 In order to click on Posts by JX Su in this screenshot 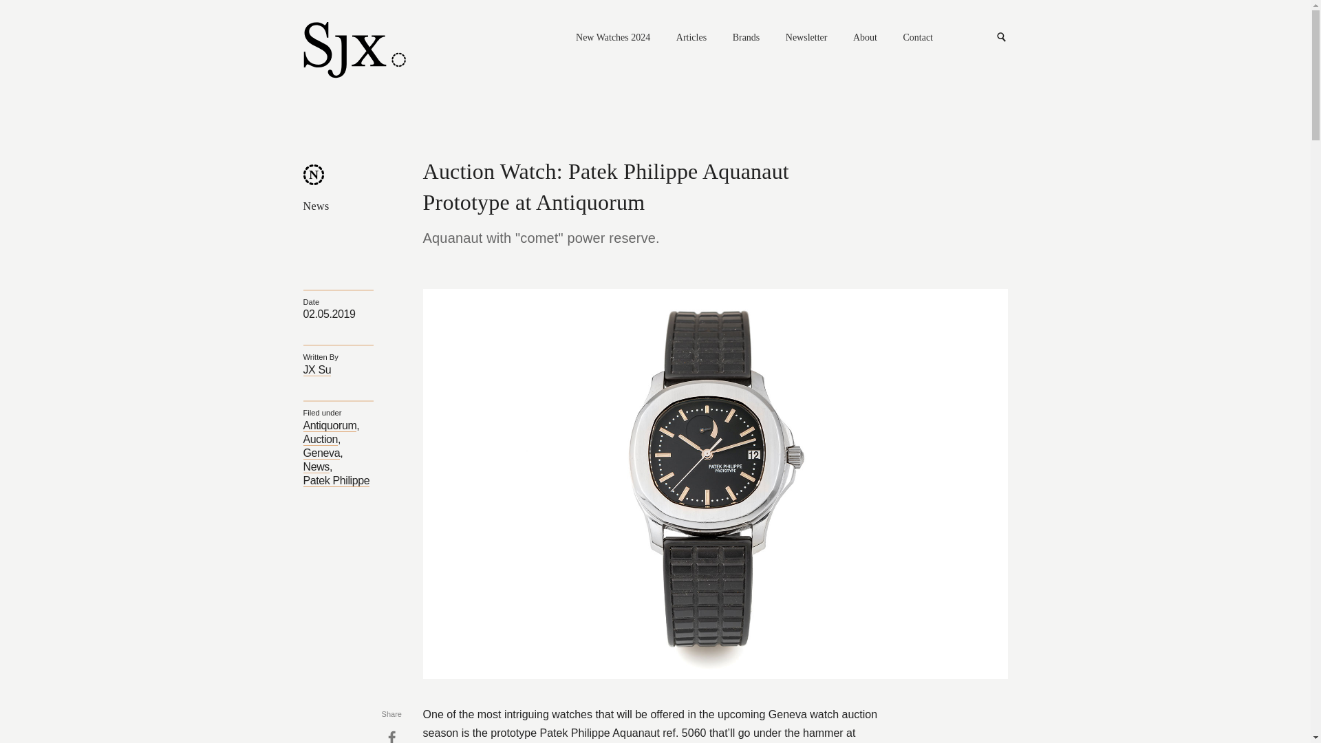, I will do `click(316, 370)`.